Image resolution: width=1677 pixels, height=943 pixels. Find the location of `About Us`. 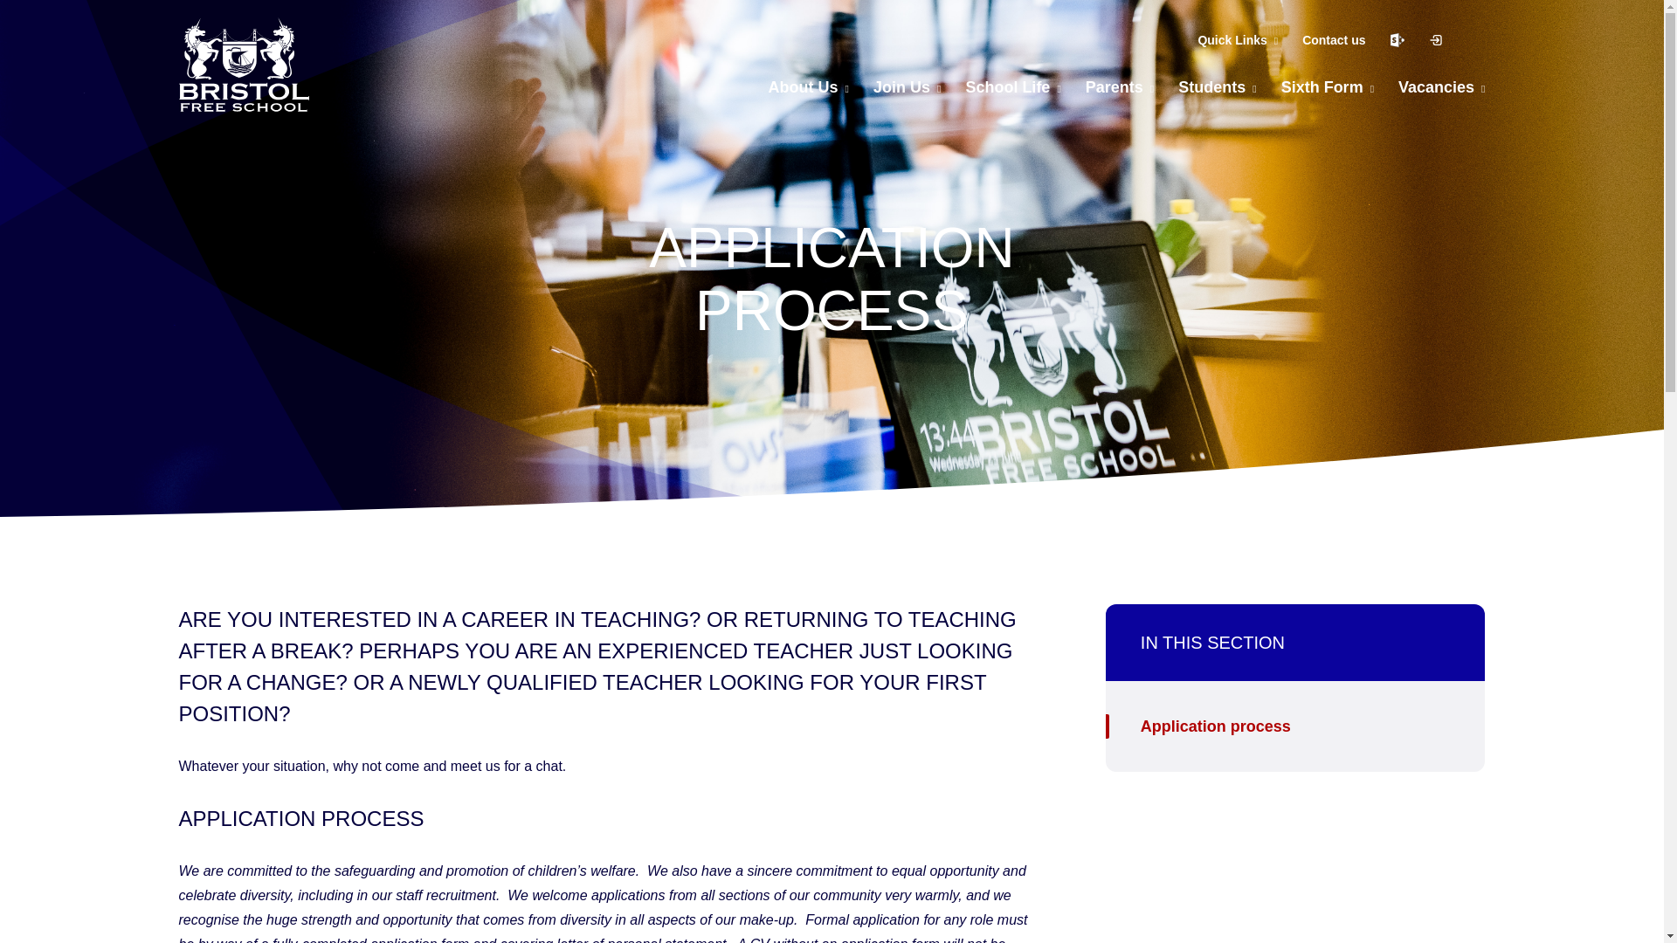

About Us is located at coordinates (808, 87).